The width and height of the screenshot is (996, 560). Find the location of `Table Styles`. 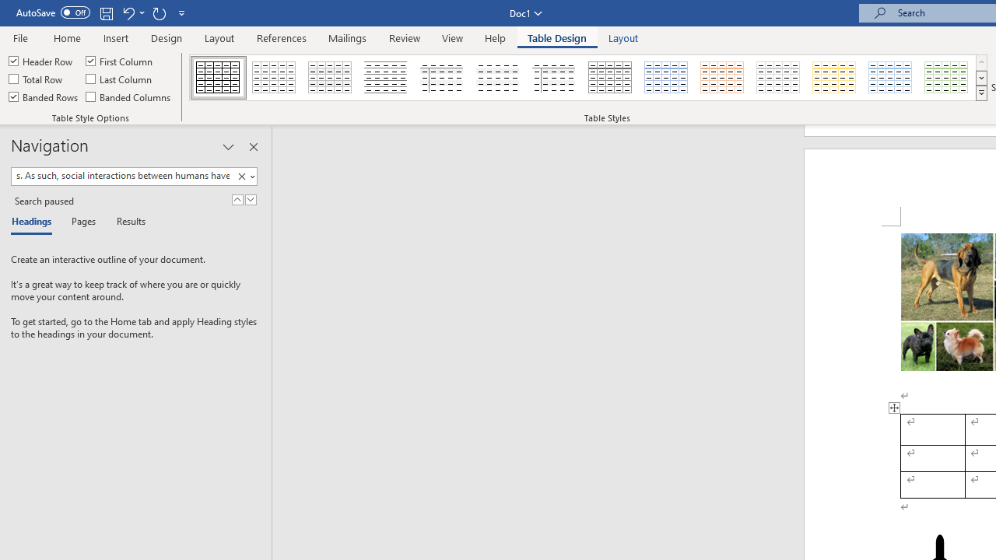

Table Styles is located at coordinates (981, 93).